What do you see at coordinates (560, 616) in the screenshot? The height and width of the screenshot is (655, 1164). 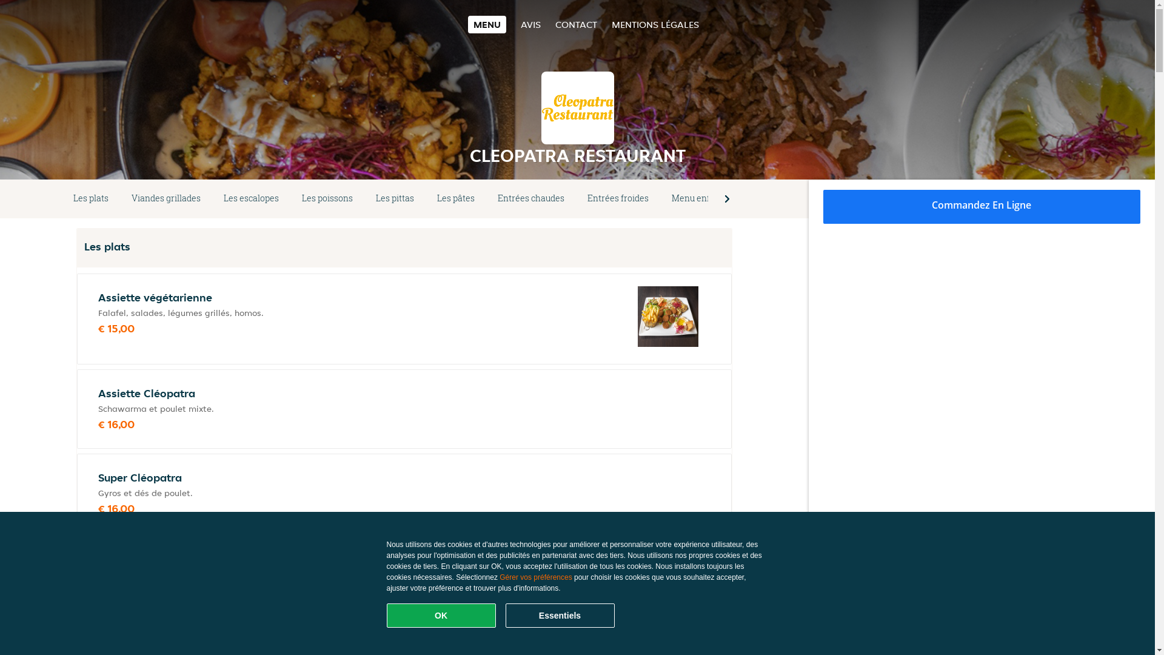 I see `Essentiels` at bounding box center [560, 616].